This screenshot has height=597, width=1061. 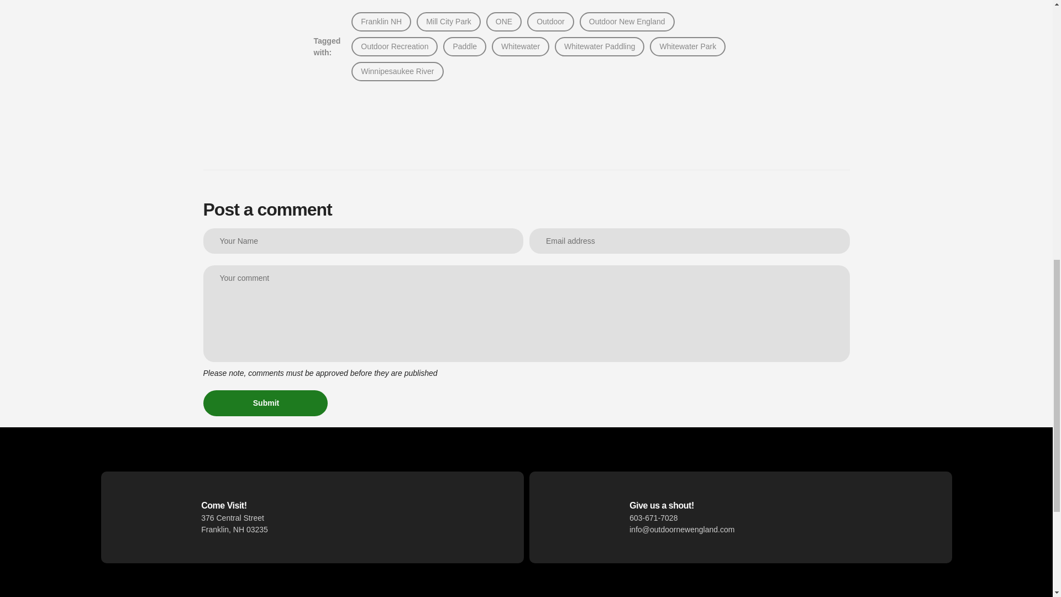 I want to click on Show articles tagged Franklin NH, so click(x=381, y=22).